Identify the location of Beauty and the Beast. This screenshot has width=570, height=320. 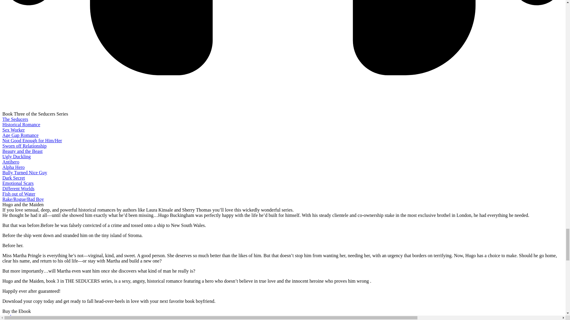
(23, 151).